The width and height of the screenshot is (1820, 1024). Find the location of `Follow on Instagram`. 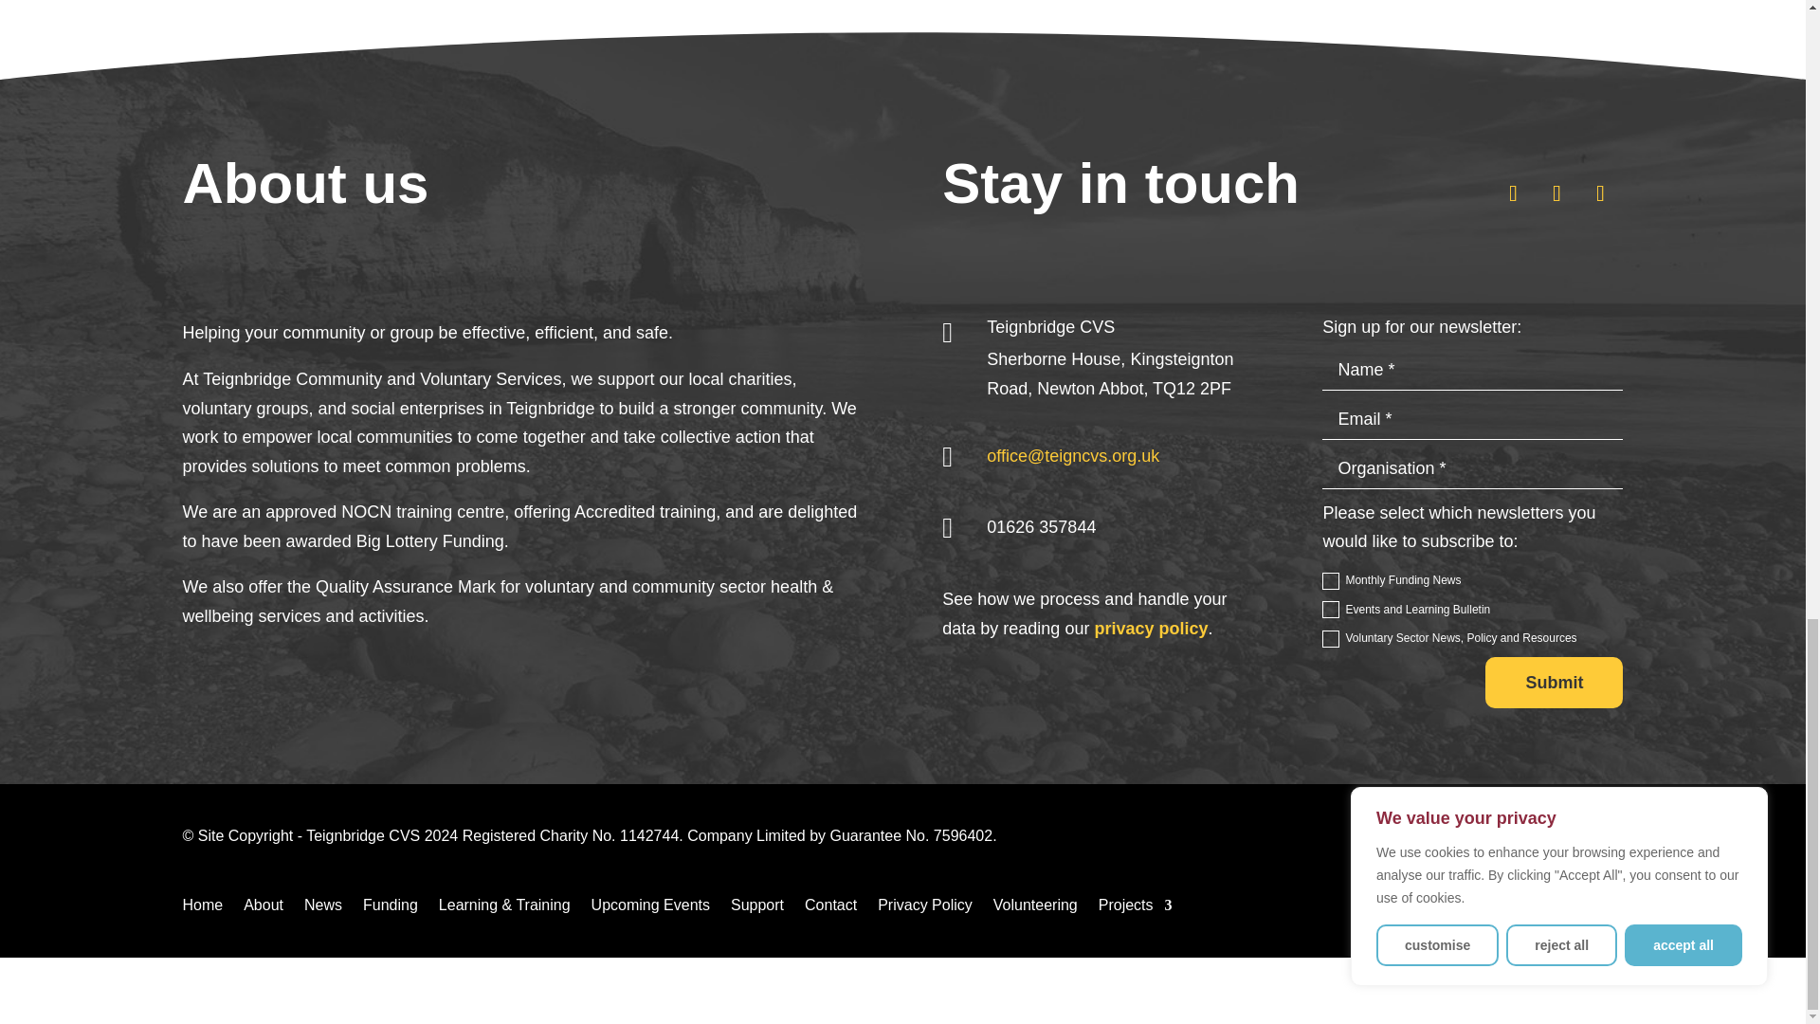

Follow on Instagram is located at coordinates (1600, 193).